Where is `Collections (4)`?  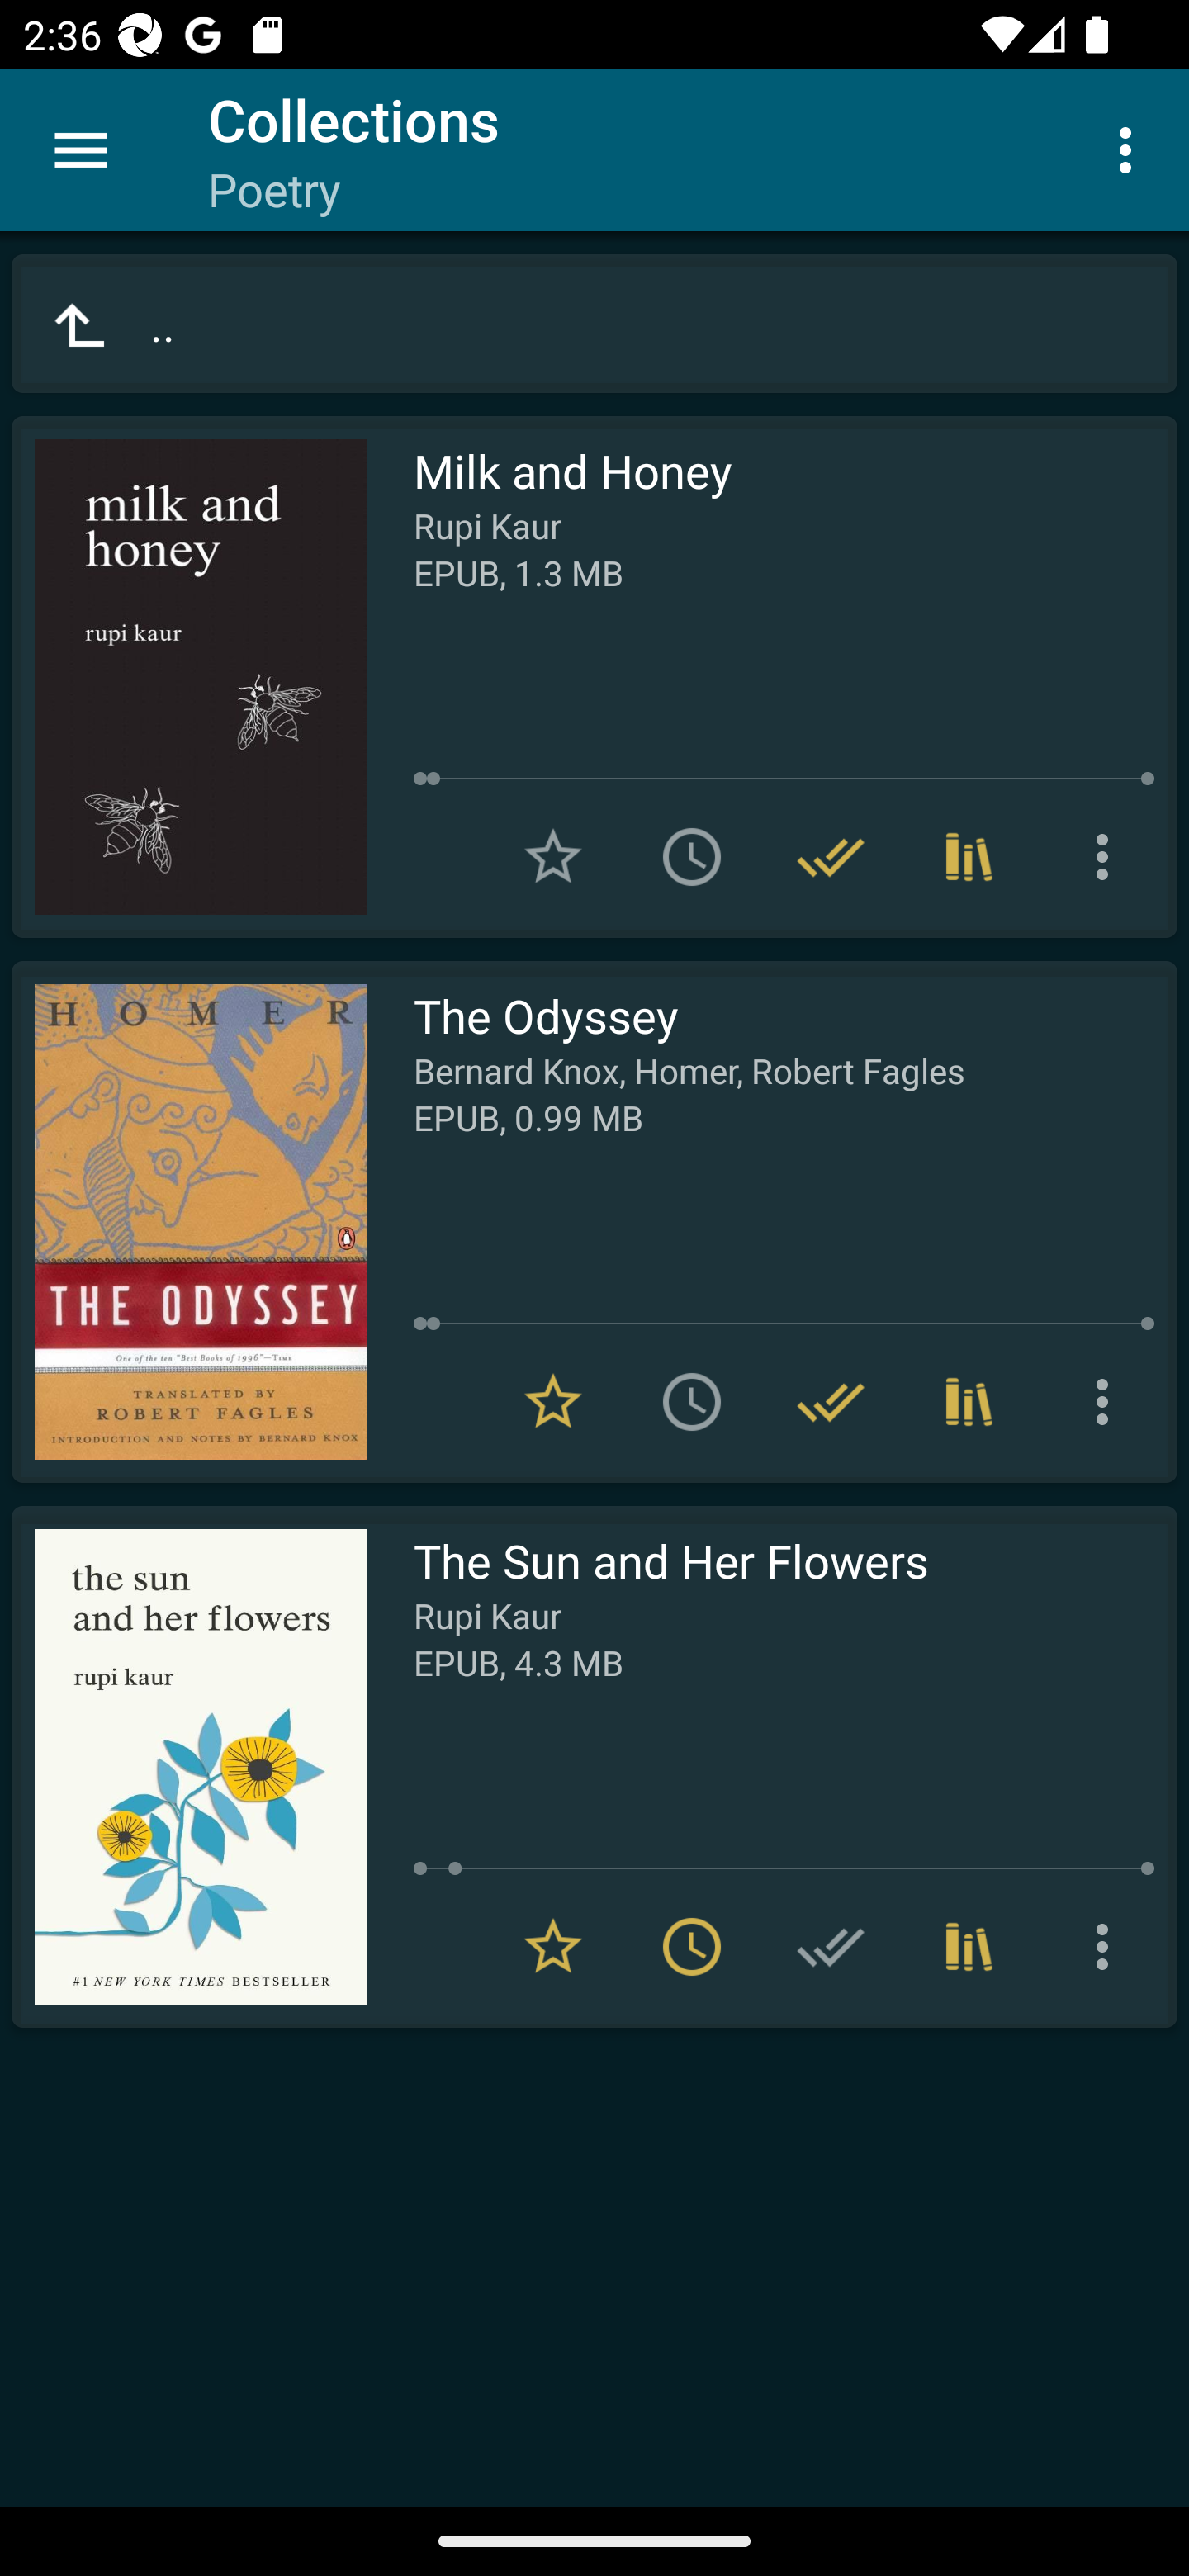 Collections (4) is located at coordinates (969, 857).